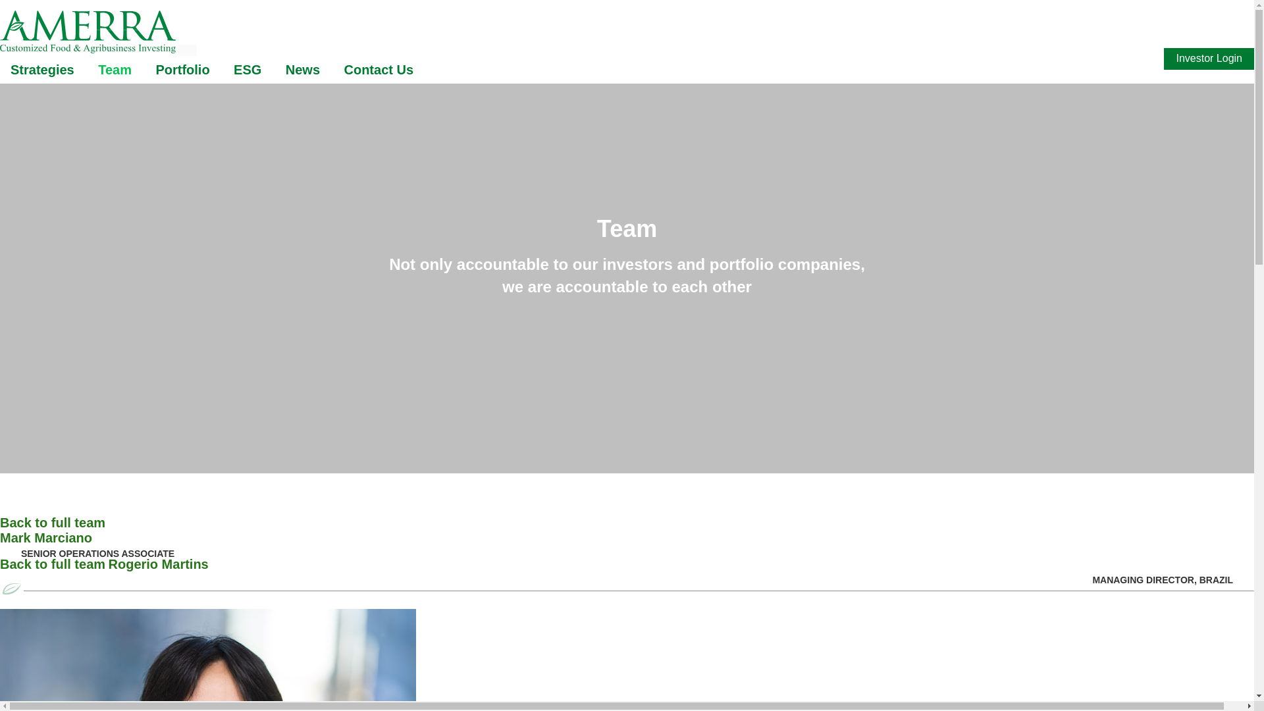 Image resolution: width=1264 pixels, height=711 pixels. What do you see at coordinates (53, 523) in the screenshot?
I see `Portfolio` at bounding box center [53, 523].